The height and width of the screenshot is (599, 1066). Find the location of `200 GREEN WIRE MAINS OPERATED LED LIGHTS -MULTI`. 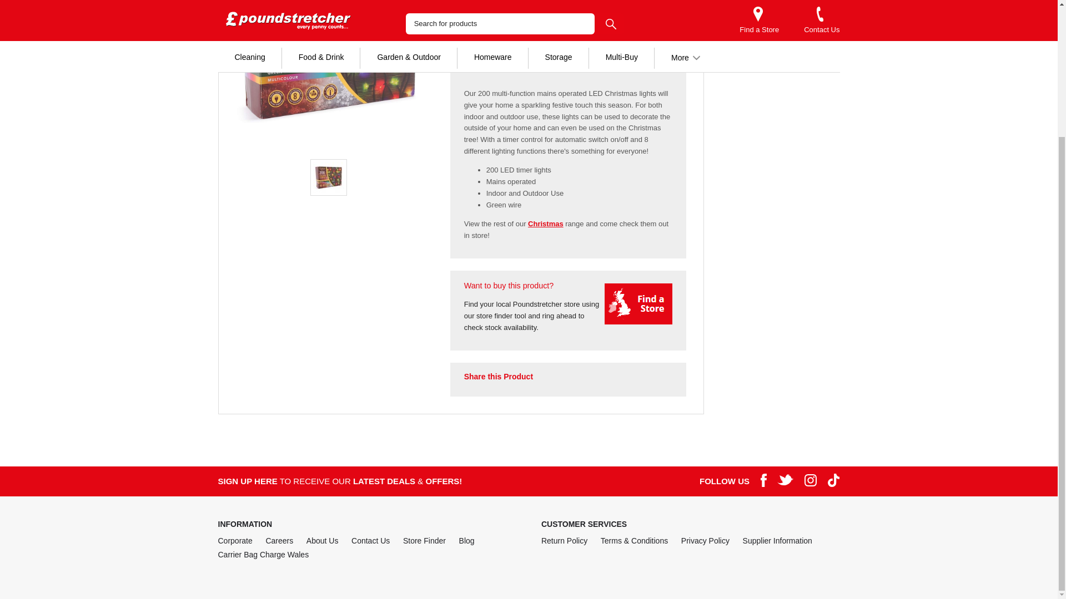

200 GREEN WIRE MAINS OPERATED LED LIGHTS -MULTI is located at coordinates (328, 74).